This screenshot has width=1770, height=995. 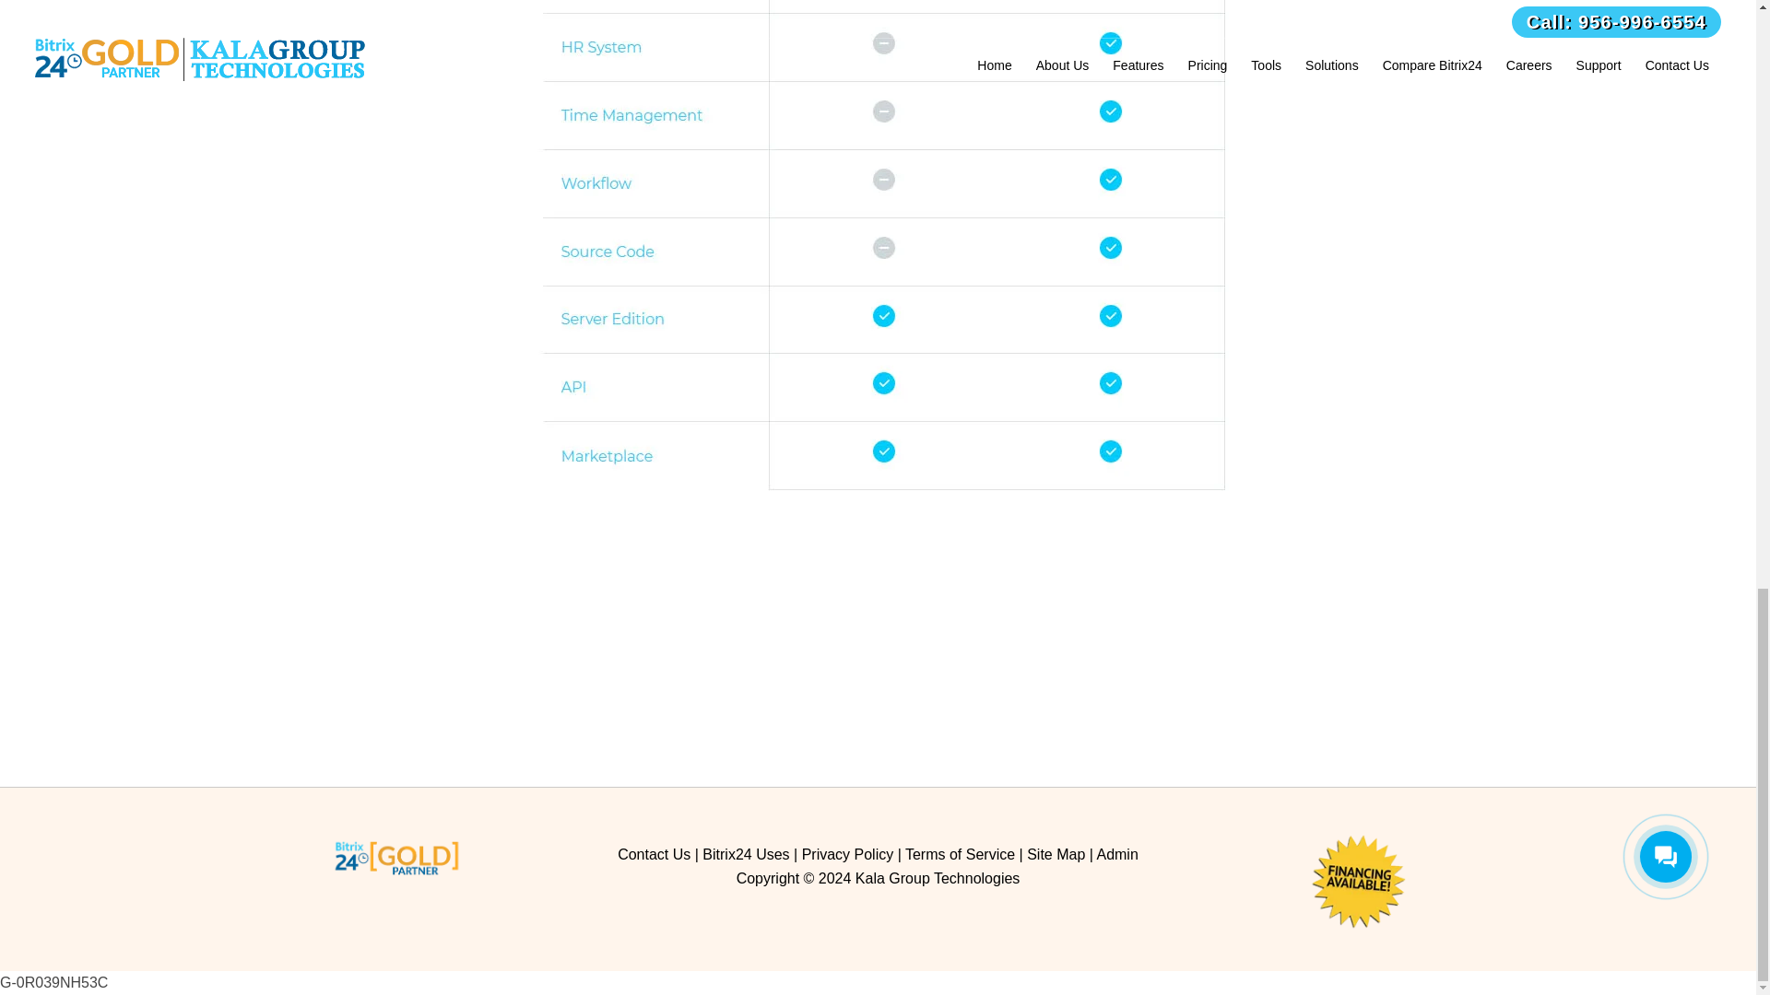 I want to click on Privacy Policy, so click(x=847, y=855).